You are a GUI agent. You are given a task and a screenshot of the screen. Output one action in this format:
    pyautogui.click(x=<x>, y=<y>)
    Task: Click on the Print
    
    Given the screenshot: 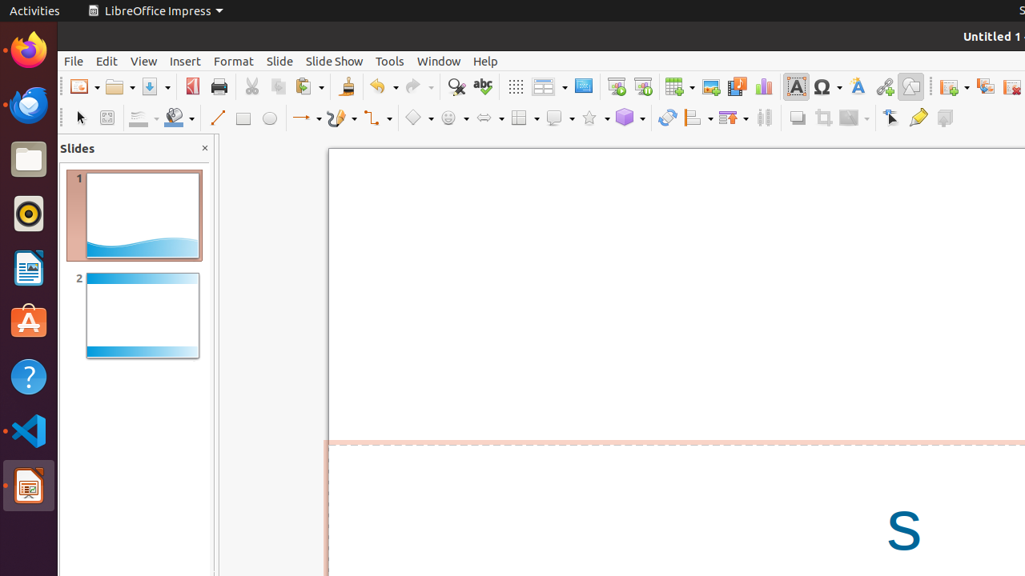 What is the action you would take?
    pyautogui.click(x=219, y=86)
    